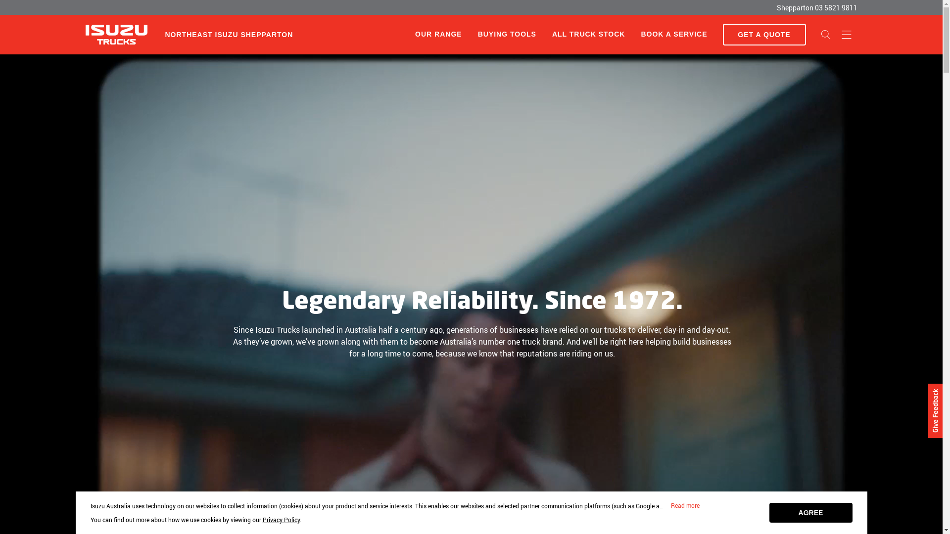 The image size is (950, 534). Describe the element at coordinates (281, 520) in the screenshot. I see `Privacy Policy` at that location.